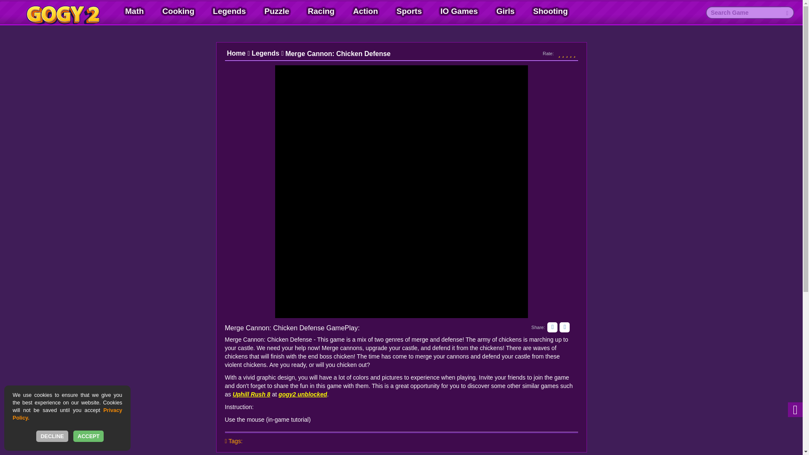 The height and width of the screenshot is (455, 809). I want to click on Racing, so click(321, 11).